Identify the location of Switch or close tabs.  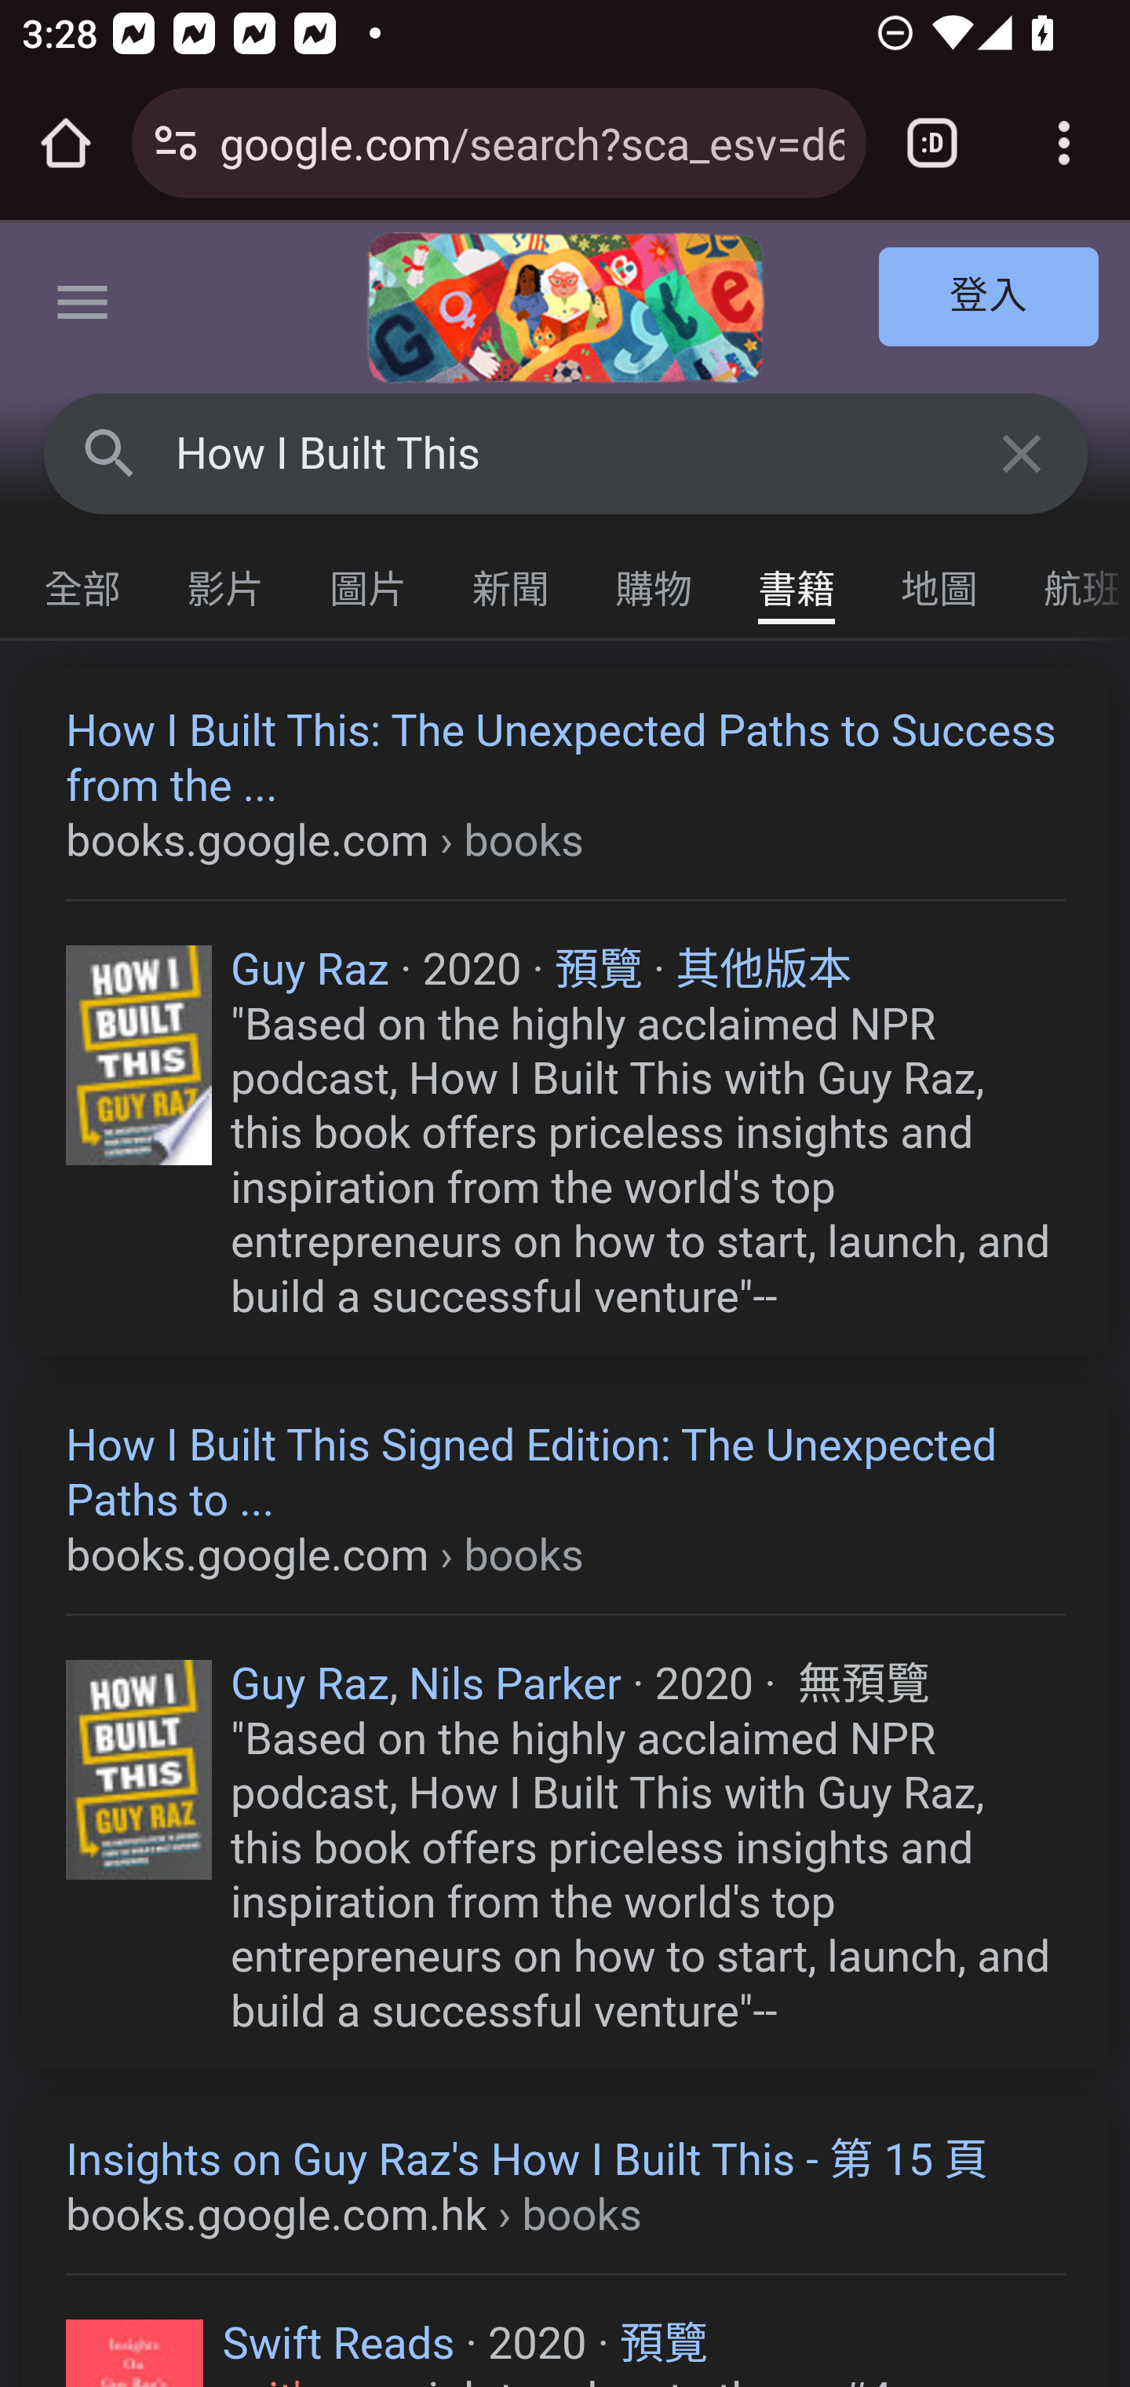
(932, 143).